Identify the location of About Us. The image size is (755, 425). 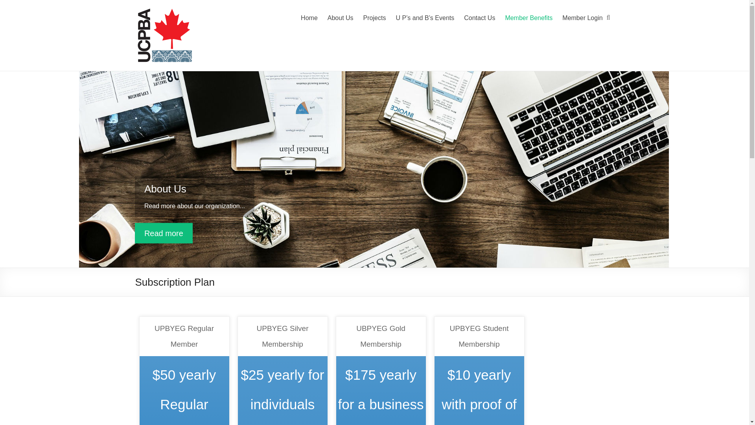
(341, 18).